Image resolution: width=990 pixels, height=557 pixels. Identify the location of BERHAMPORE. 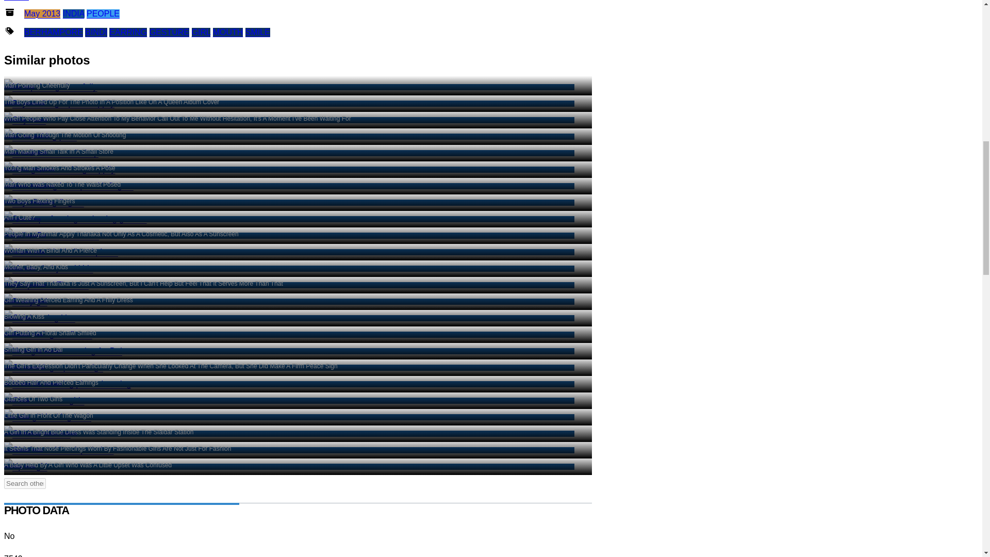
(54, 32).